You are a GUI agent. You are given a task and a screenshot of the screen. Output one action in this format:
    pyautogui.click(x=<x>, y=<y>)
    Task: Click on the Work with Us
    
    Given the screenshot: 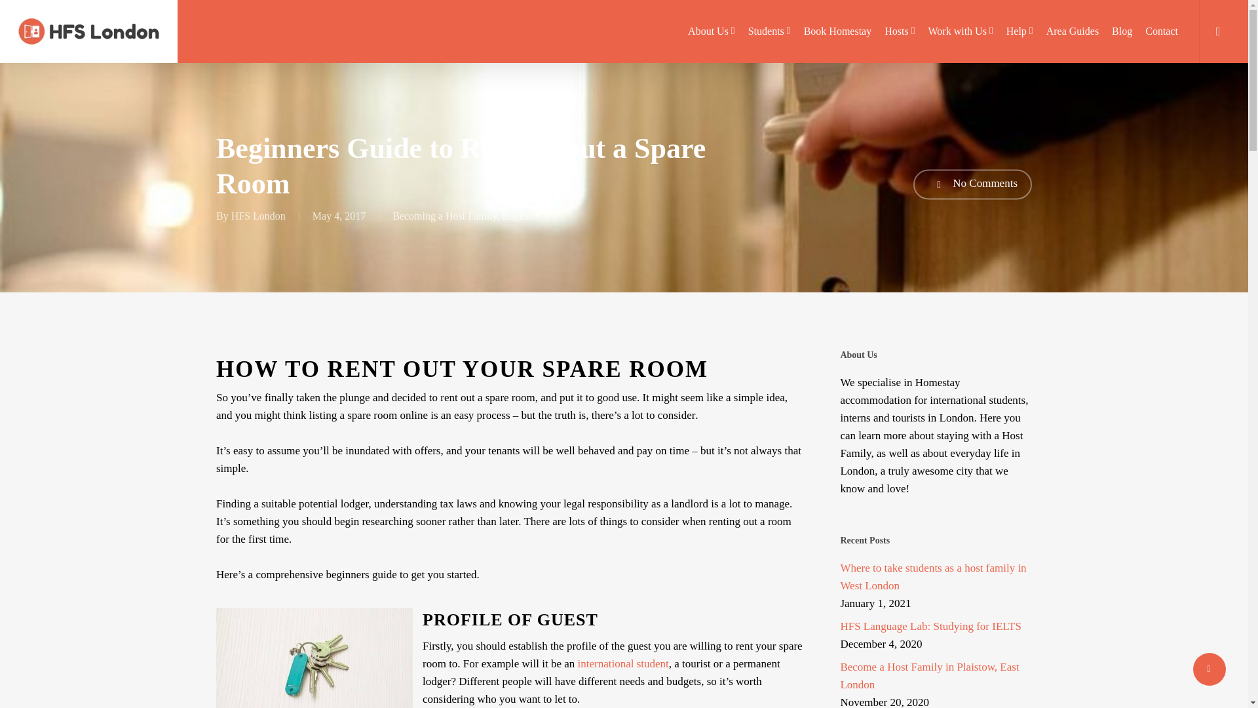 What is the action you would take?
    pyautogui.click(x=961, y=31)
    